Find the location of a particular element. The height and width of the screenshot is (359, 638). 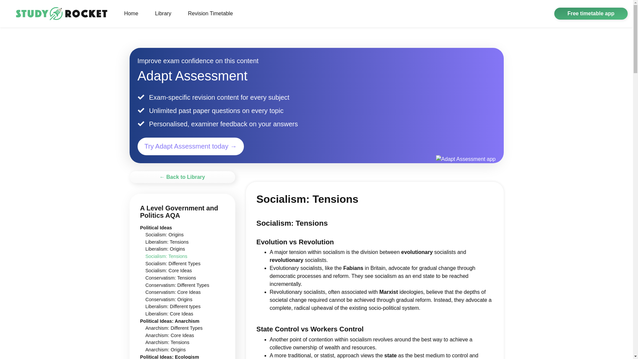

Socialism: Different Types is located at coordinates (173, 264).